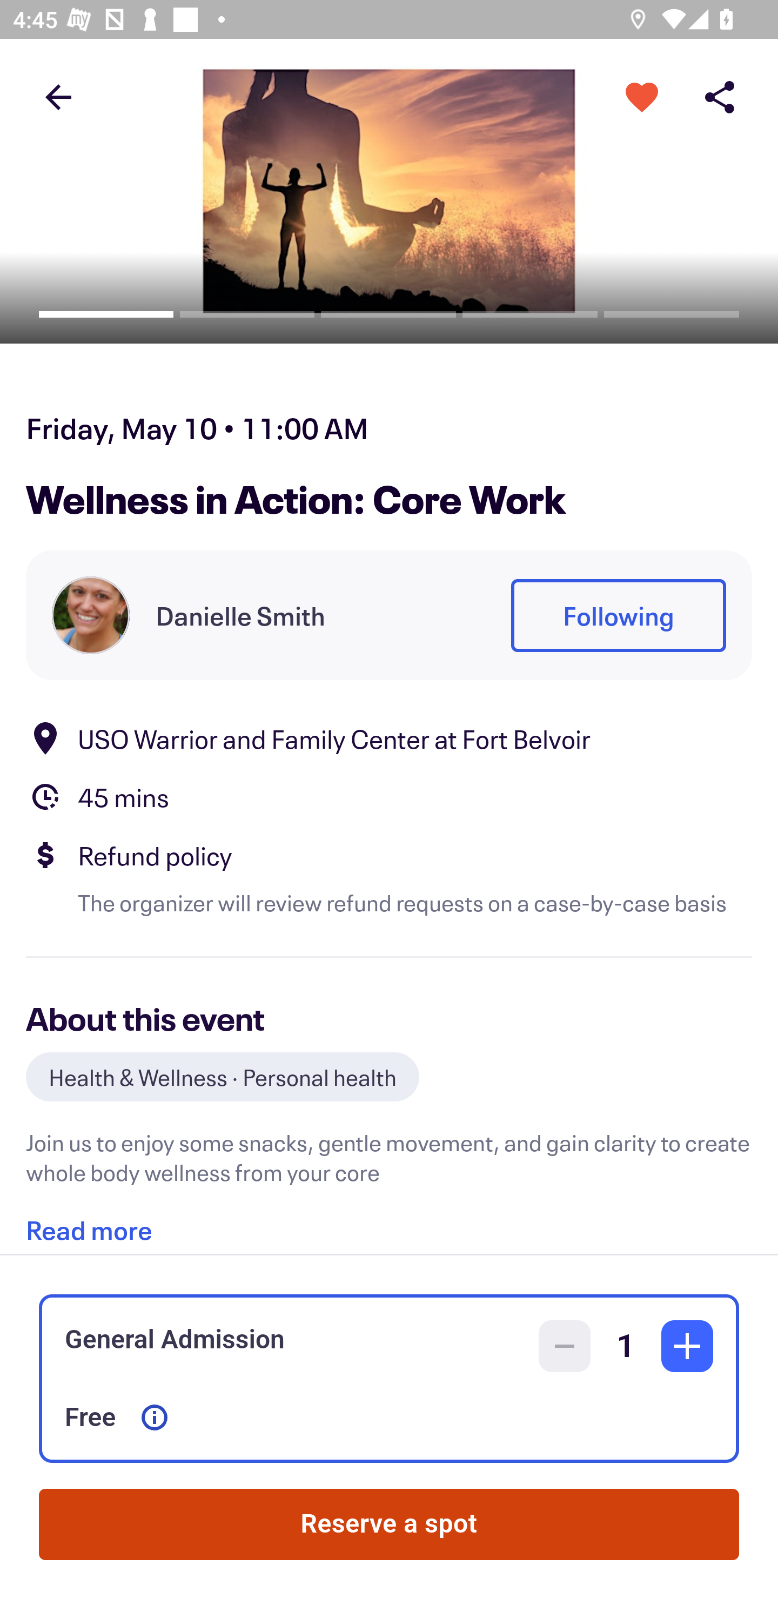 The height and width of the screenshot is (1599, 778). Describe the element at coordinates (642, 96) in the screenshot. I see `More` at that location.